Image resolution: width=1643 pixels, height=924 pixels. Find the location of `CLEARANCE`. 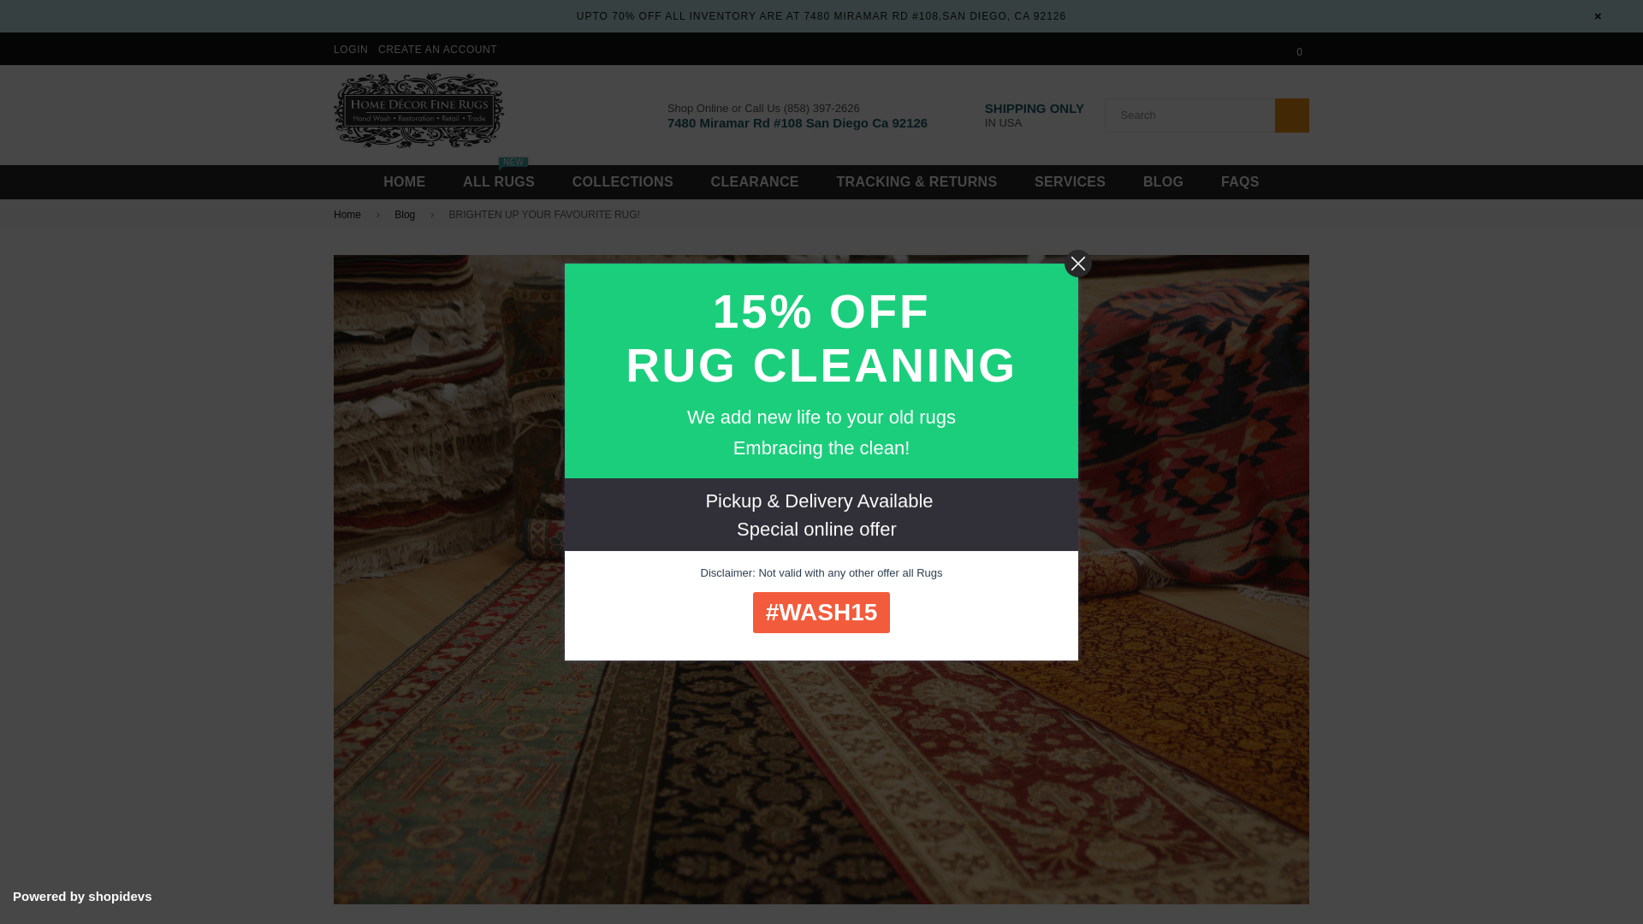

CLEARANCE is located at coordinates (1292, 115).